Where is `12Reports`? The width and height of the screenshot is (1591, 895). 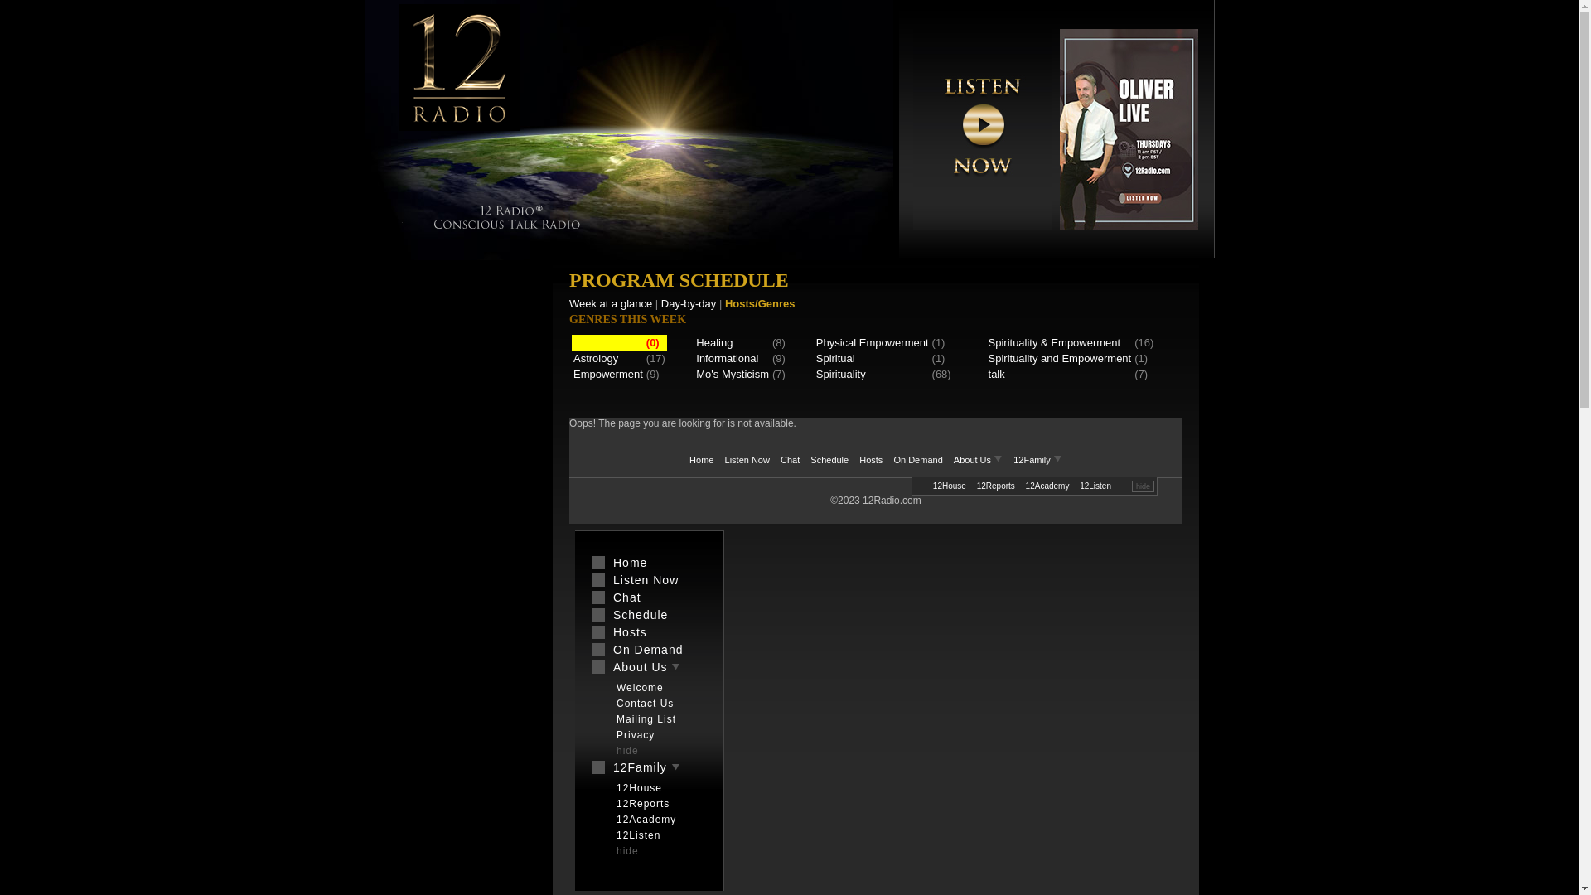 12Reports is located at coordinates (658, 804).